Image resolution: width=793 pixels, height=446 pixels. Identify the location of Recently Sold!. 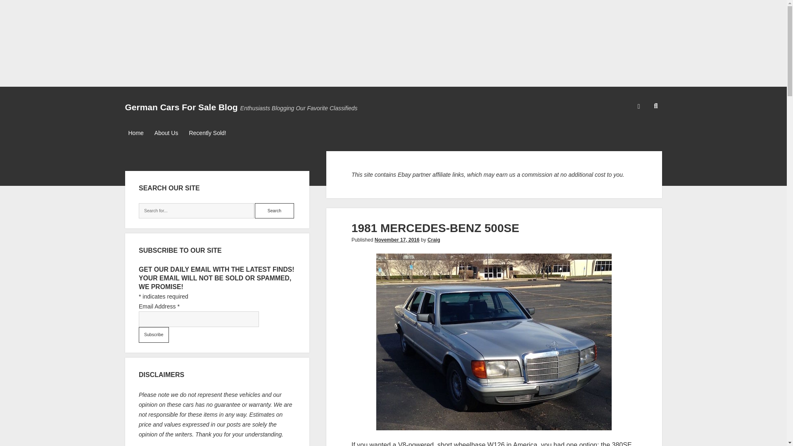
(207, 133).